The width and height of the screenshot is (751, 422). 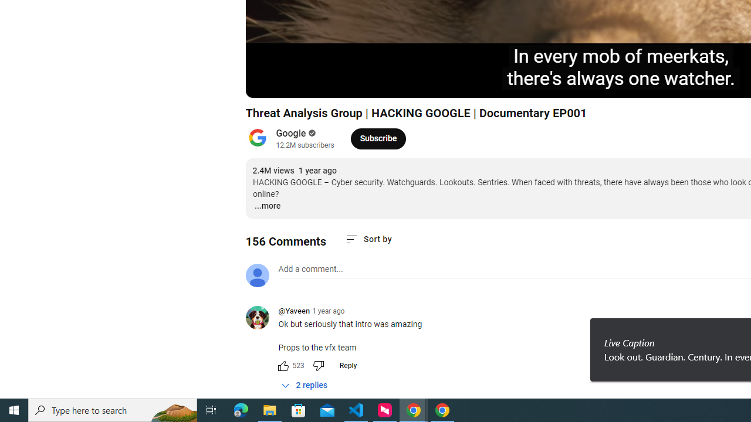 I want to click on 2 replies, so click(x=304, y=386).